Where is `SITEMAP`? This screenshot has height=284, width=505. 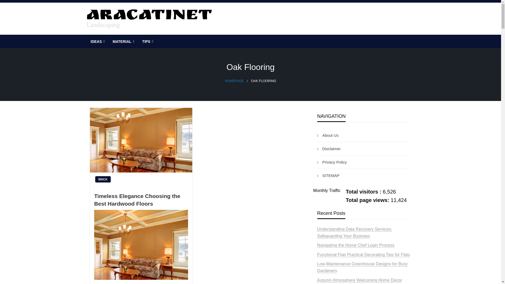 SITEMAP is located at coordinates (364, 176).